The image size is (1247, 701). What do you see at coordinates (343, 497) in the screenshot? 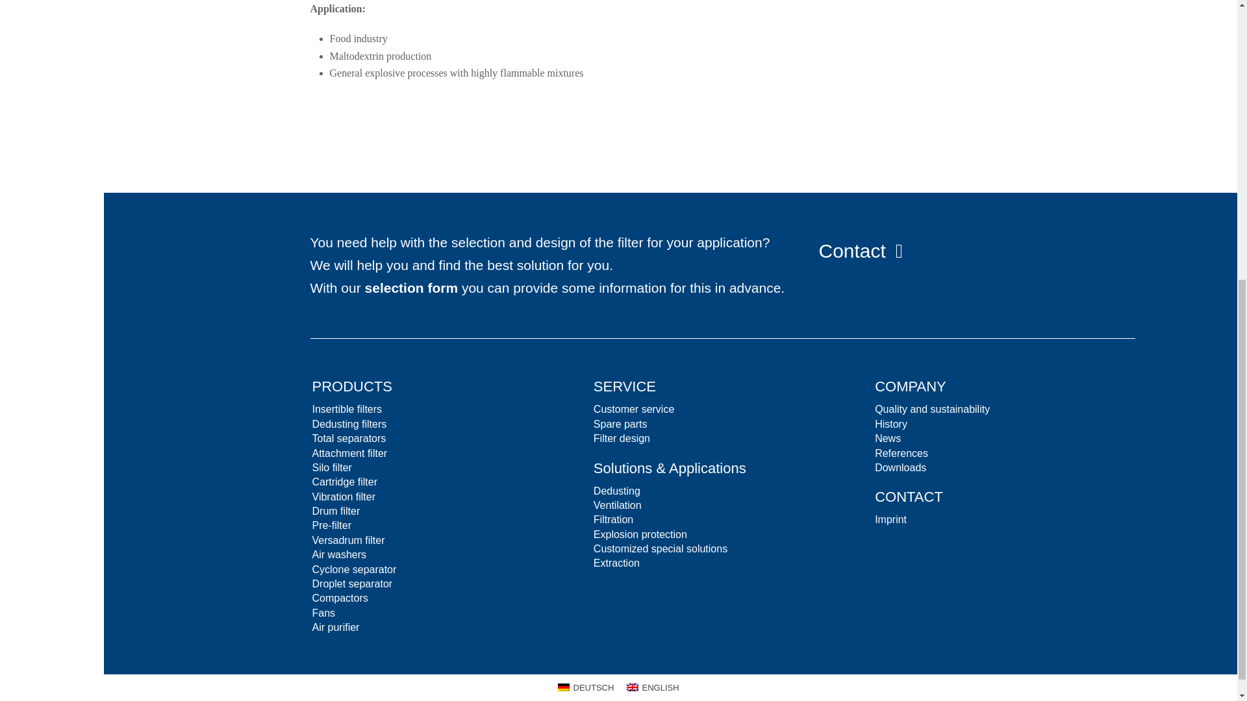
I see `Vibration filter` at bounding box center [343, 497].